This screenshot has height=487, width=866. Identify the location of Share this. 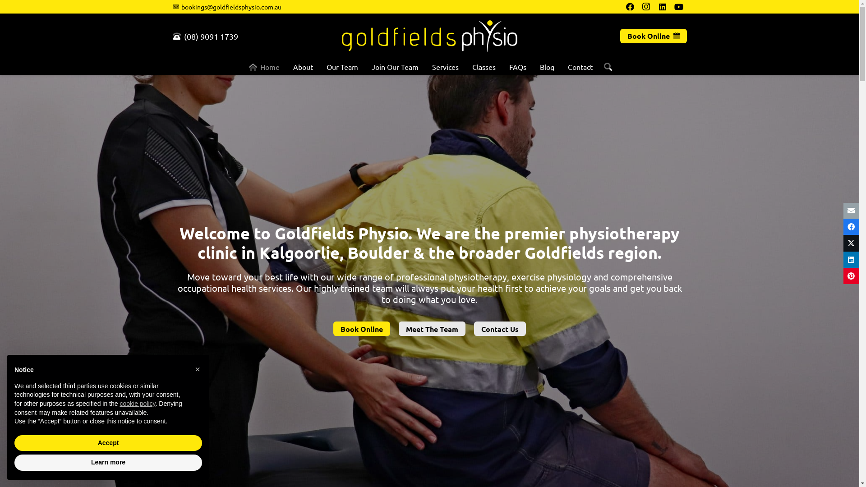
(852, 227).